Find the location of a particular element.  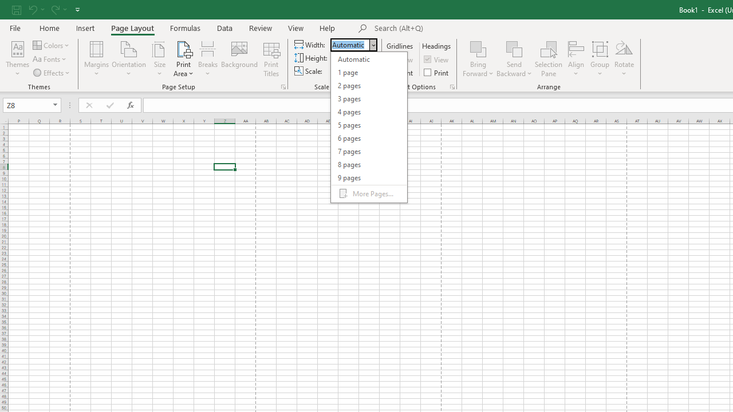

Print is located at coordinates (437, 72).